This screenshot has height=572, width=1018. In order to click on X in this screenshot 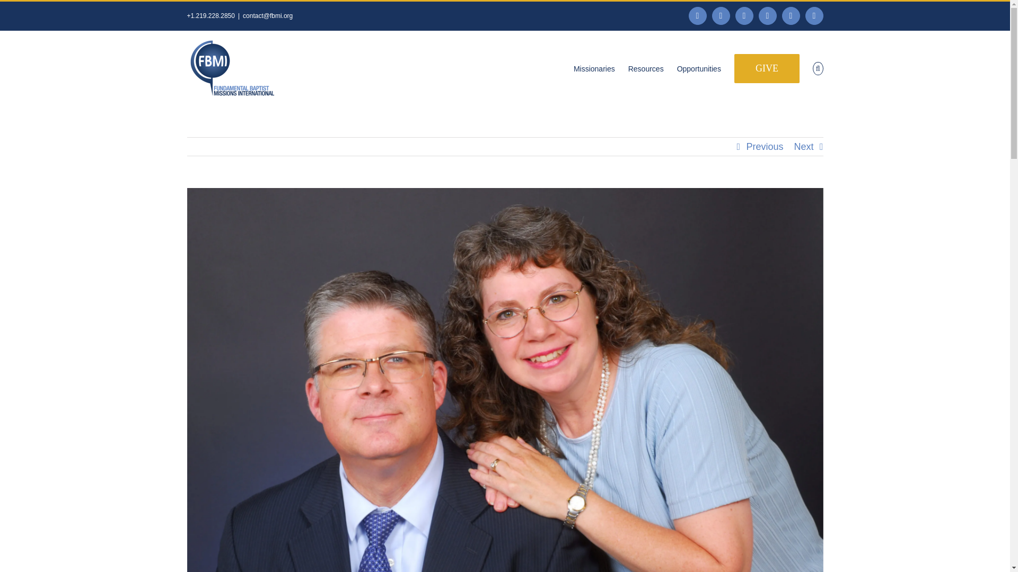, I will do `click(721, 16)`.